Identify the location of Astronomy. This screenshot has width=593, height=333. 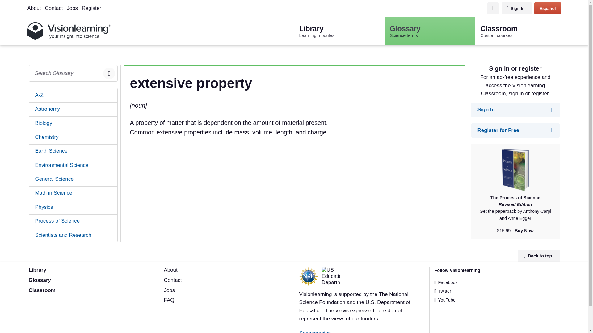
(73, 109).